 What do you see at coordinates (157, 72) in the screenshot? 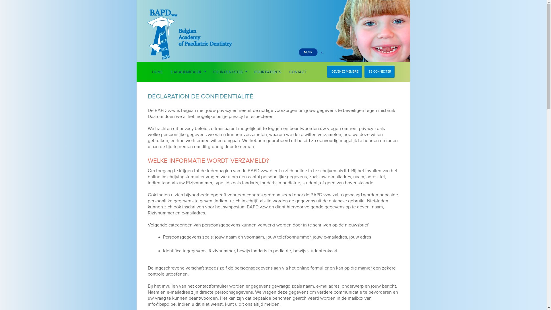
I see `HOME` at bounding box center [157, 72].